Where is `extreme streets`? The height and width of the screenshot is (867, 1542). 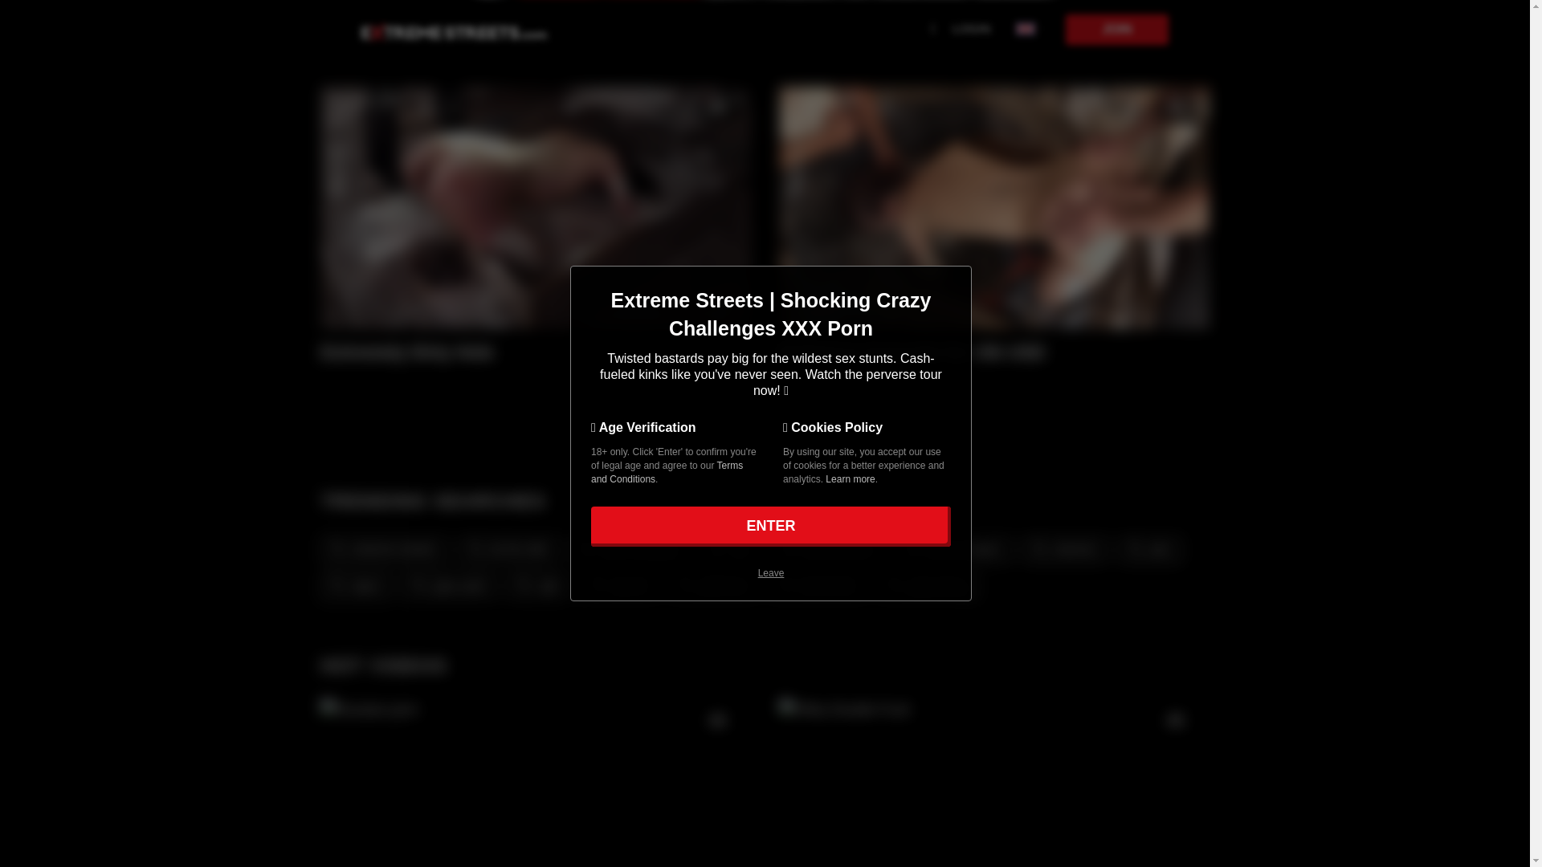
extreme streets is located at coordinates (378, 547).